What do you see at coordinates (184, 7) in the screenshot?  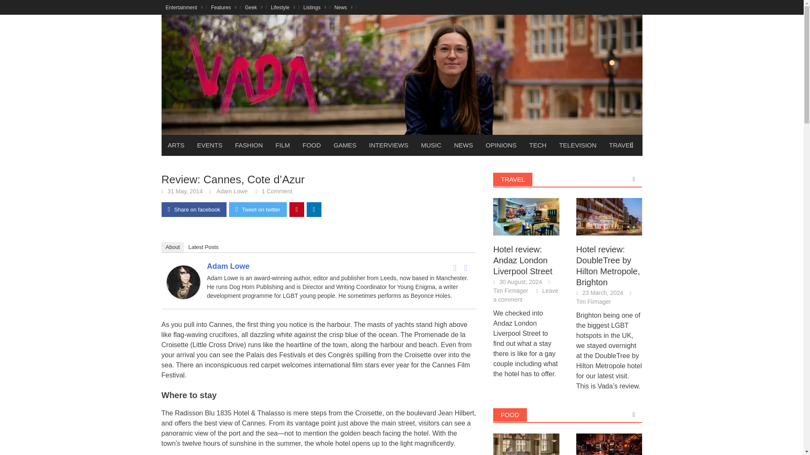 I see `Entertainment` at bounding box center [184, 7].